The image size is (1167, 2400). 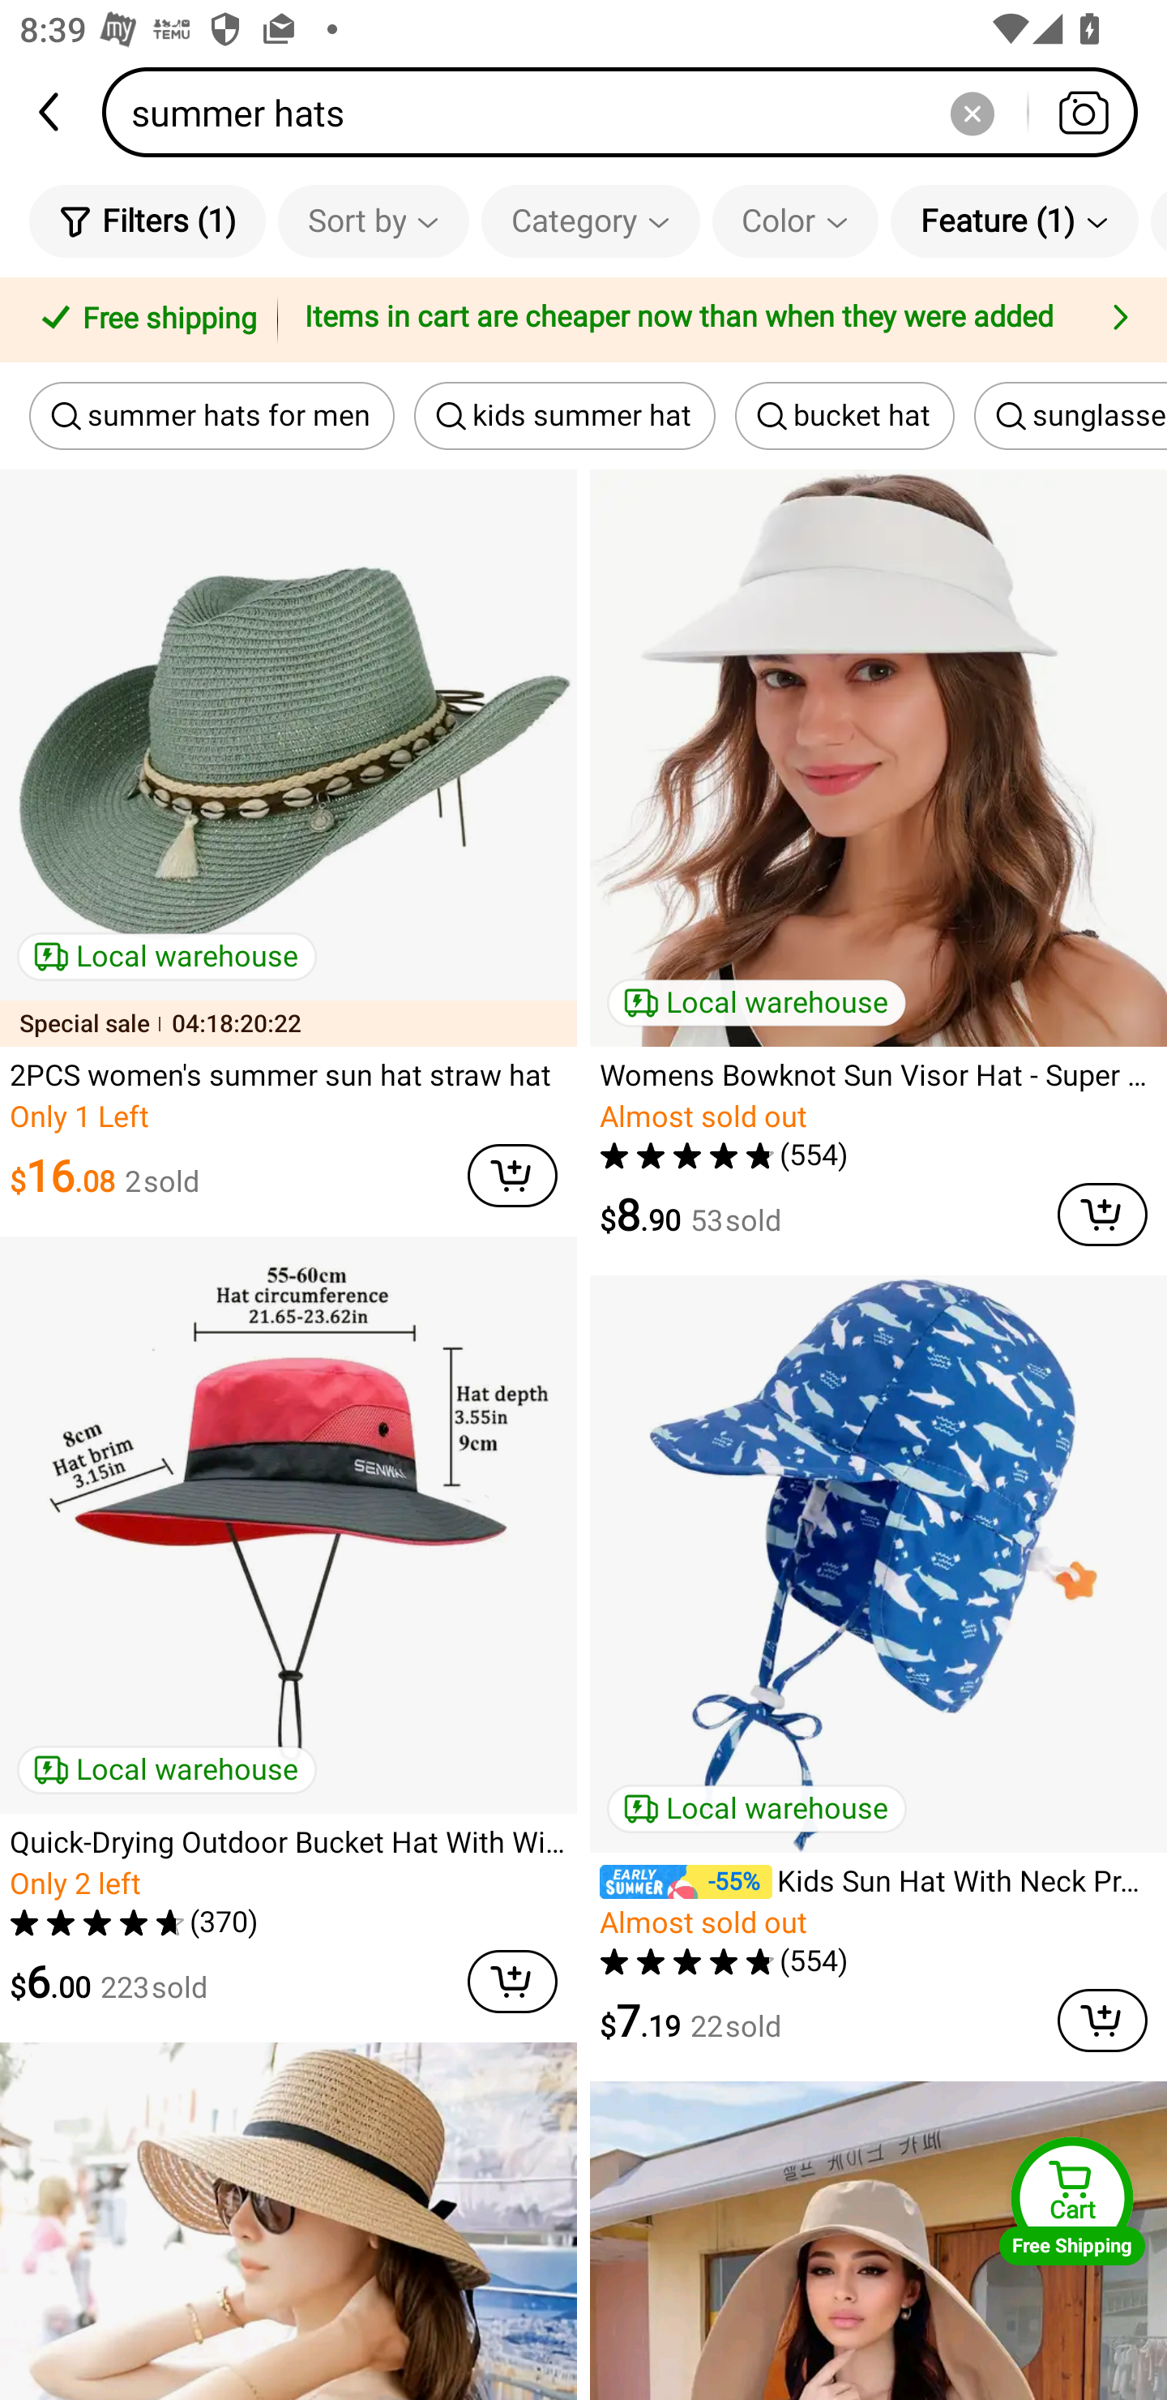 What do you see at coordinates (844, 416) in the screenshot?
I see `bucket hat` at bounding box center [844, 416].